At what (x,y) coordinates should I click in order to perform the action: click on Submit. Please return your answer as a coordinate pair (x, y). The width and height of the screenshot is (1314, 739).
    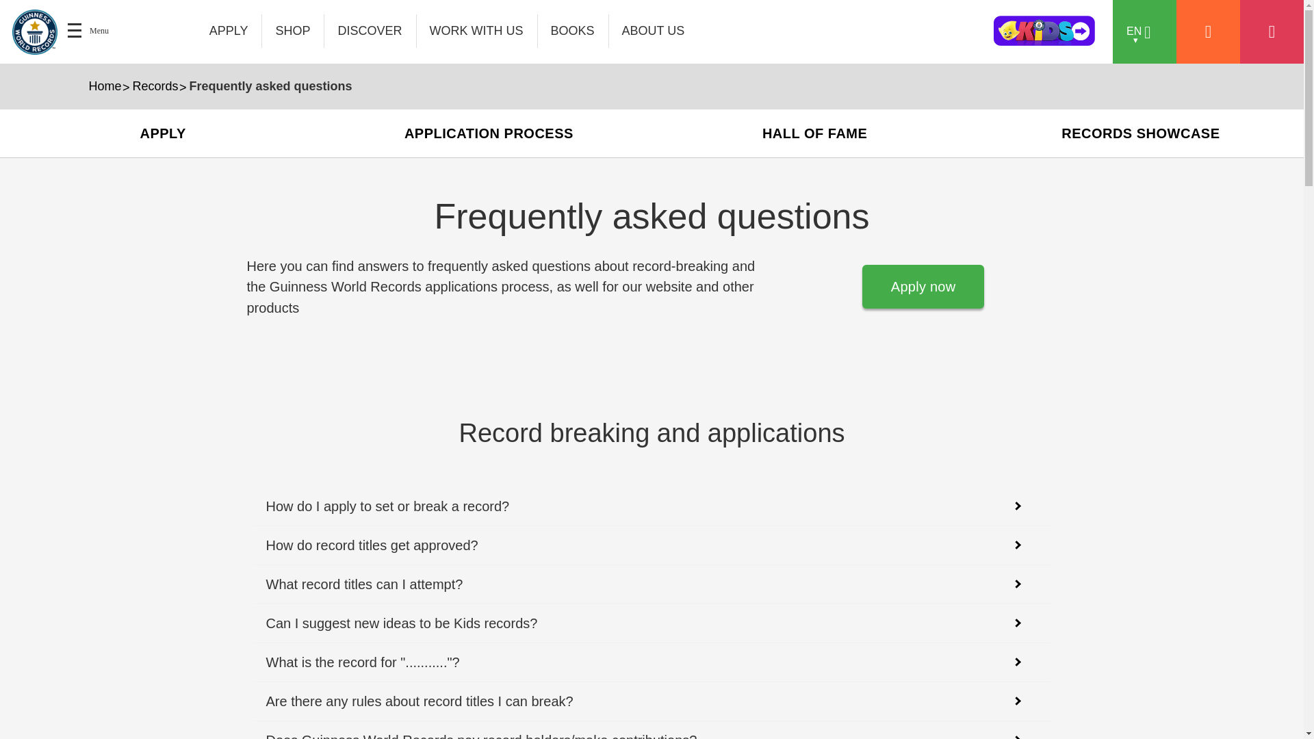
    Looking at the image, I should click on (931, 30).